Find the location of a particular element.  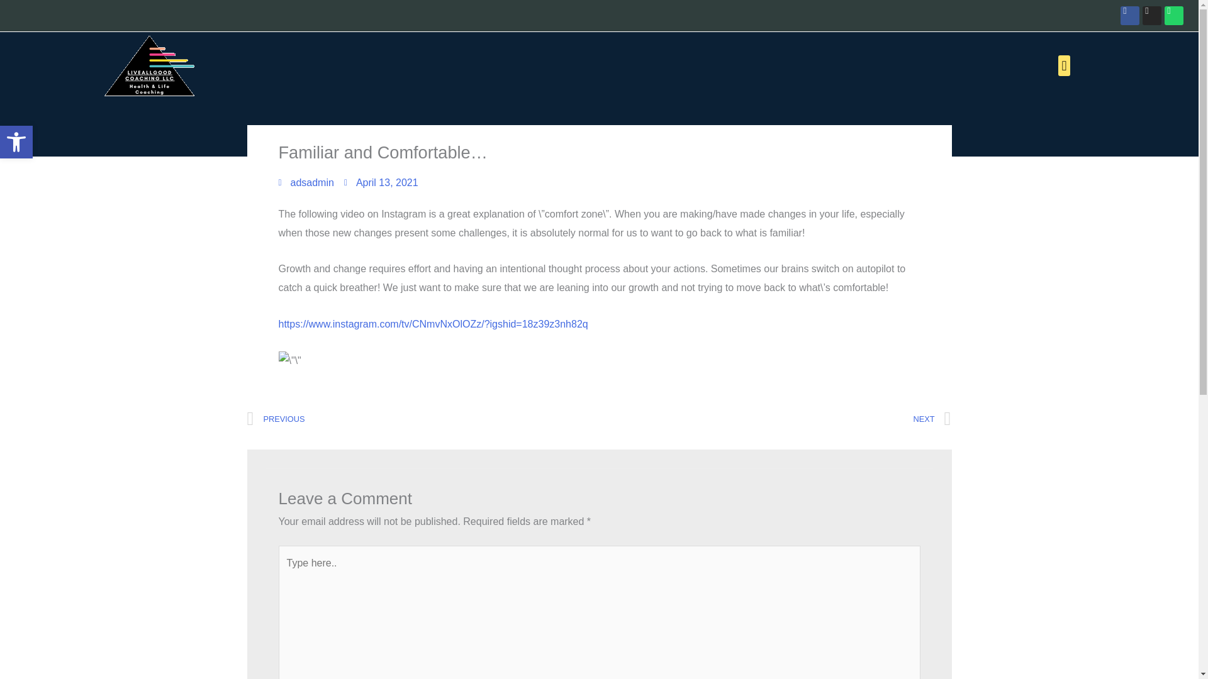

Increase Text is located at coordinates (305, 182).